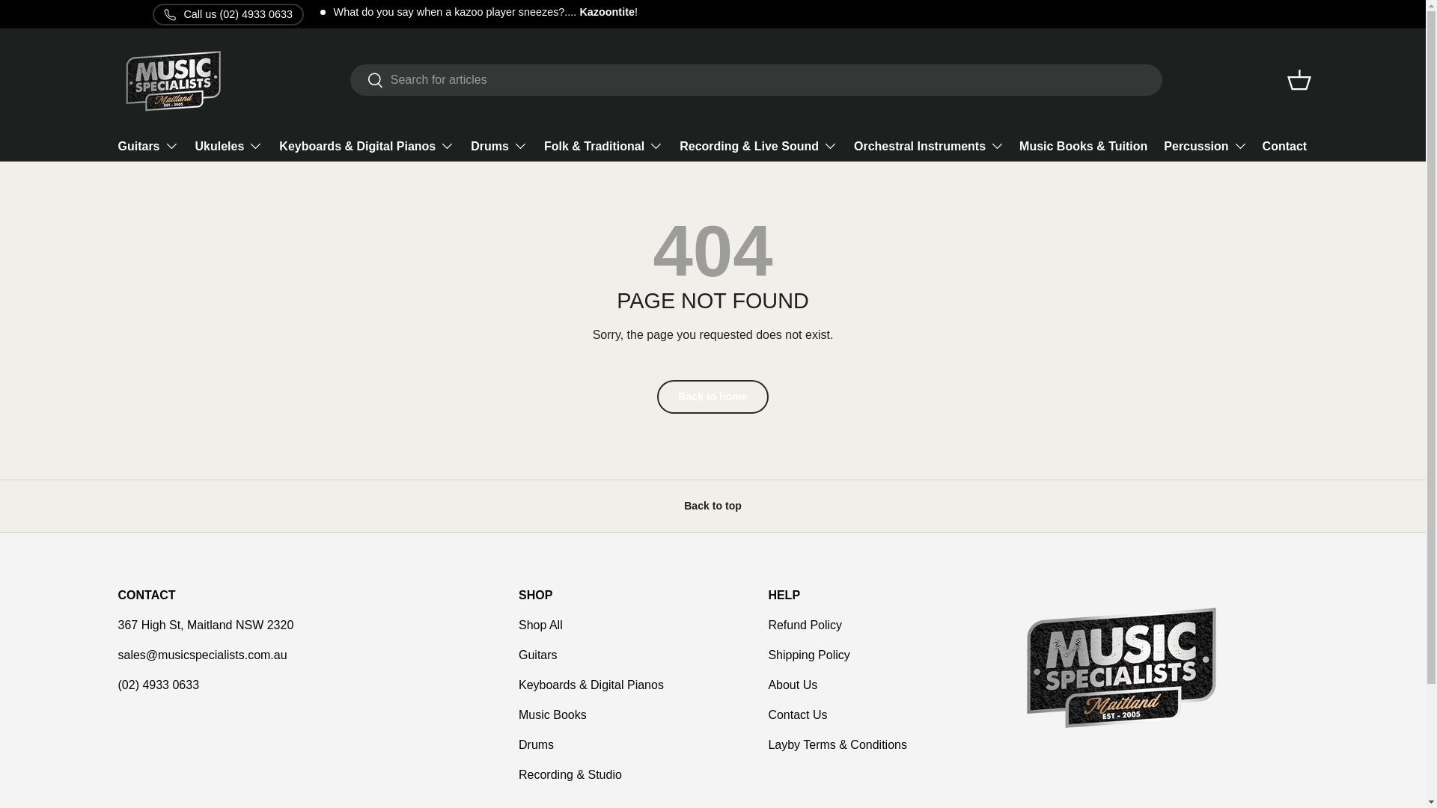  What do you see at coordinates (148, 145) in the screenshot?
I see `Guitars` at bounding box center [148, 145].